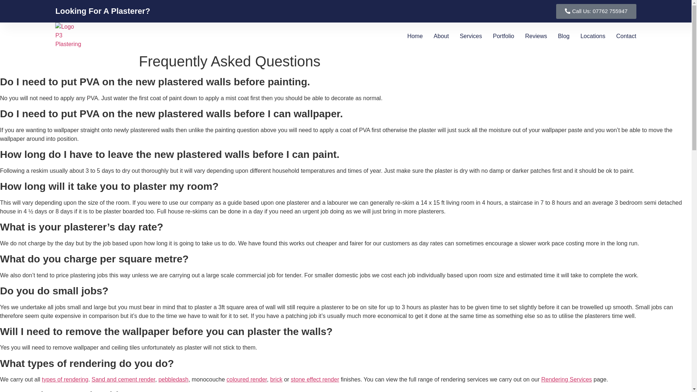 This screenshot has width=697, height=392. Describe the element at coordinates (68, 36) in the screenshot. I see `Logo-P3Plastering - P3 Plastering` at that location.